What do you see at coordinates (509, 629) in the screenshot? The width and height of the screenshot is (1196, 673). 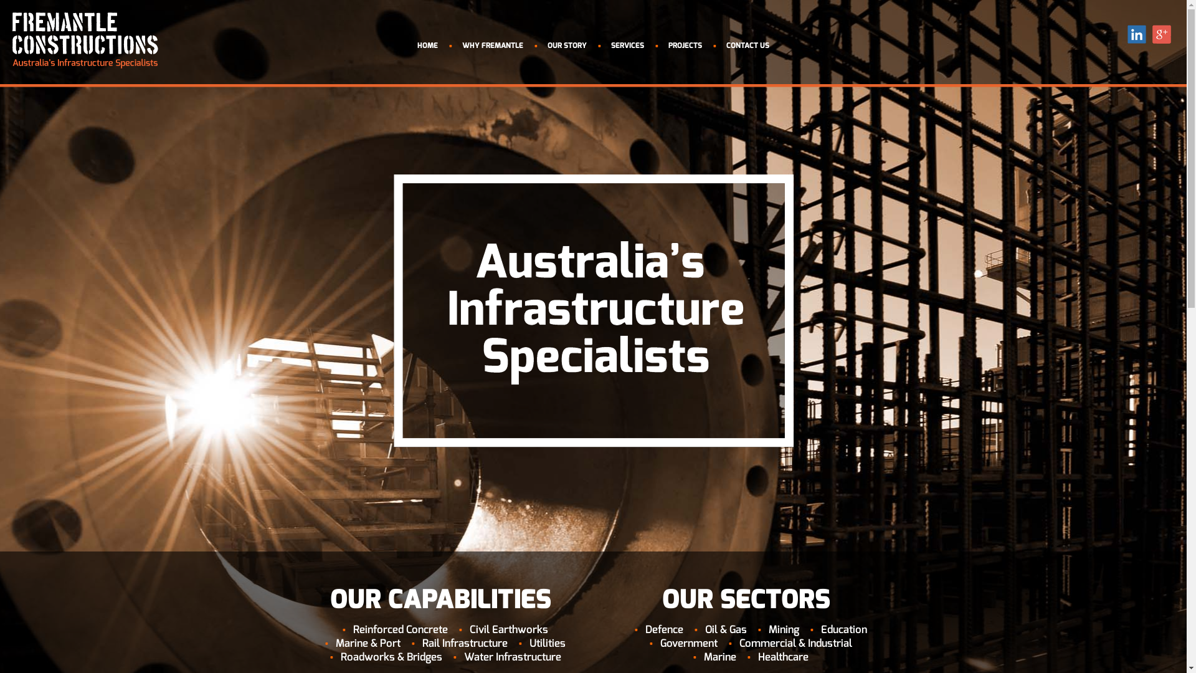 I see `Civil Earthworks` at bounding box center [509, 629].